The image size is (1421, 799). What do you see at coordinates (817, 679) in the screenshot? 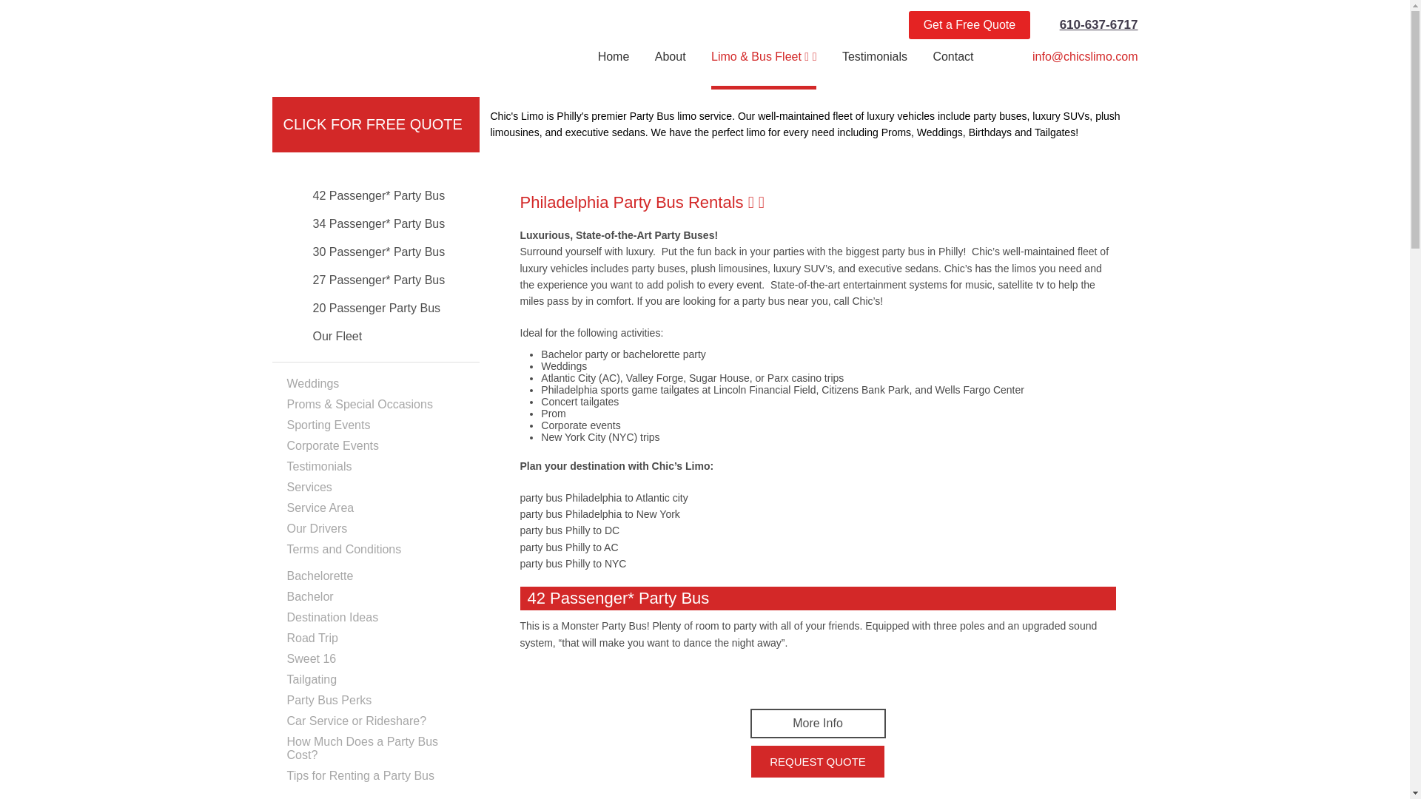
I see `View Video` at bounding box center [817, 679].